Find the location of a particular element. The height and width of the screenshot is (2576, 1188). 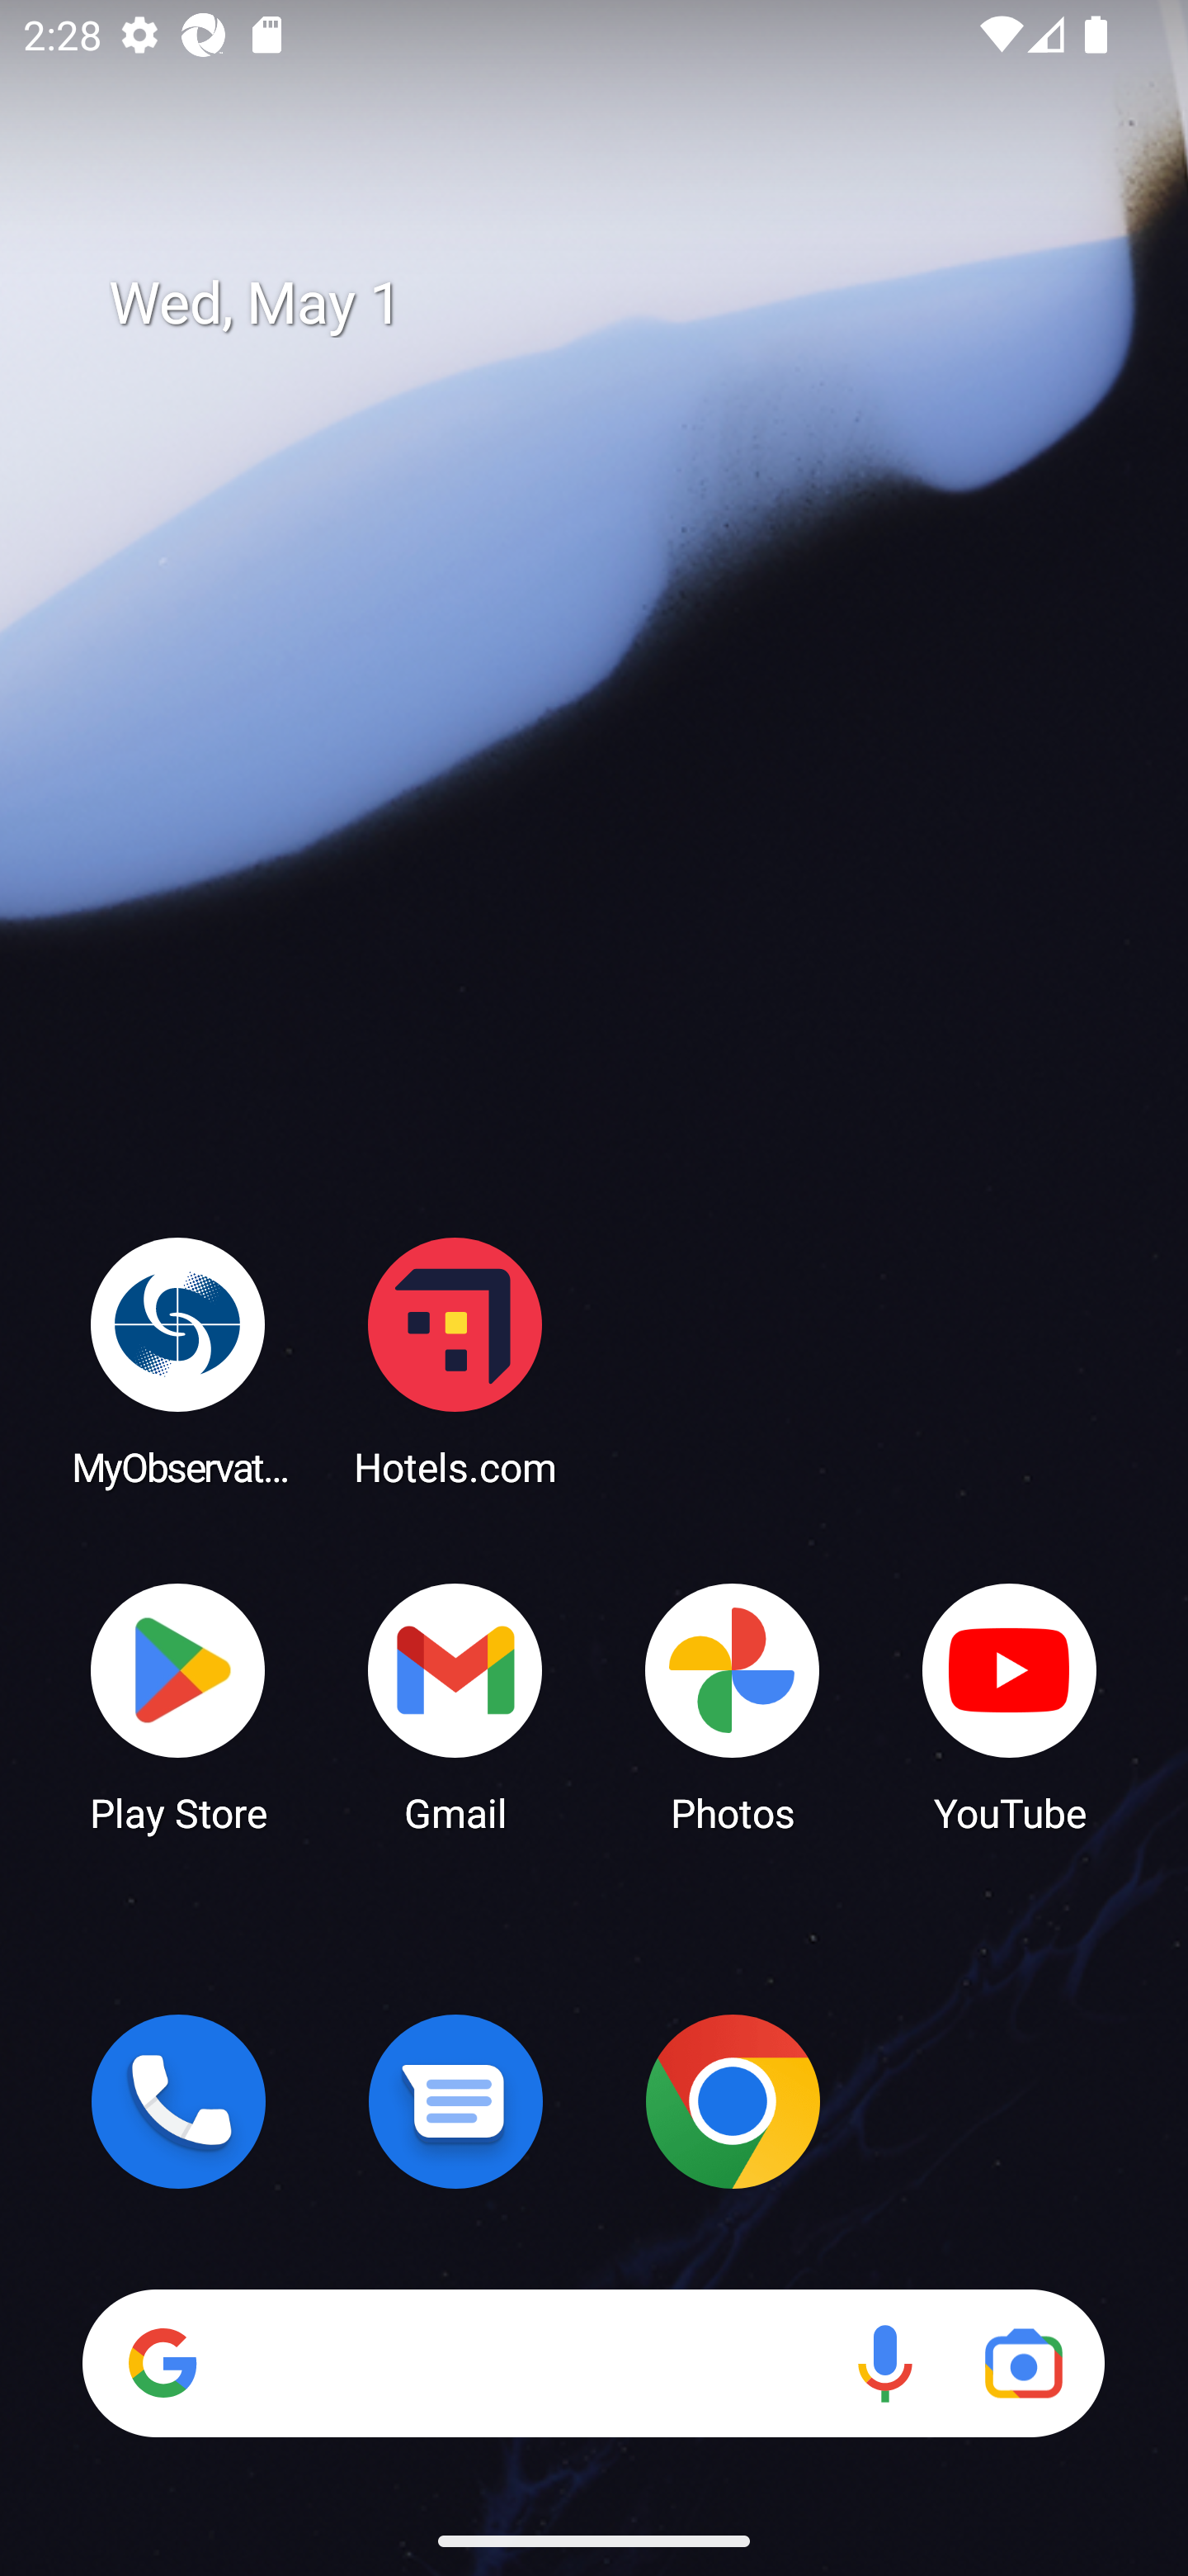

Search Voice search Google Lens is located at coordinates (593, 2363).